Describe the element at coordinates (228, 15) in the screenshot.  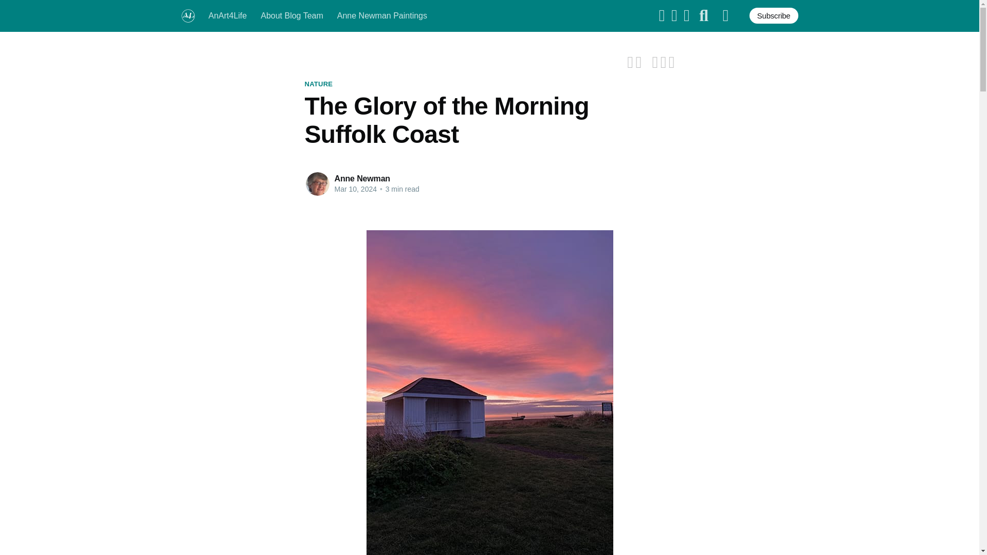
I see `AnArt4Life` at that location.